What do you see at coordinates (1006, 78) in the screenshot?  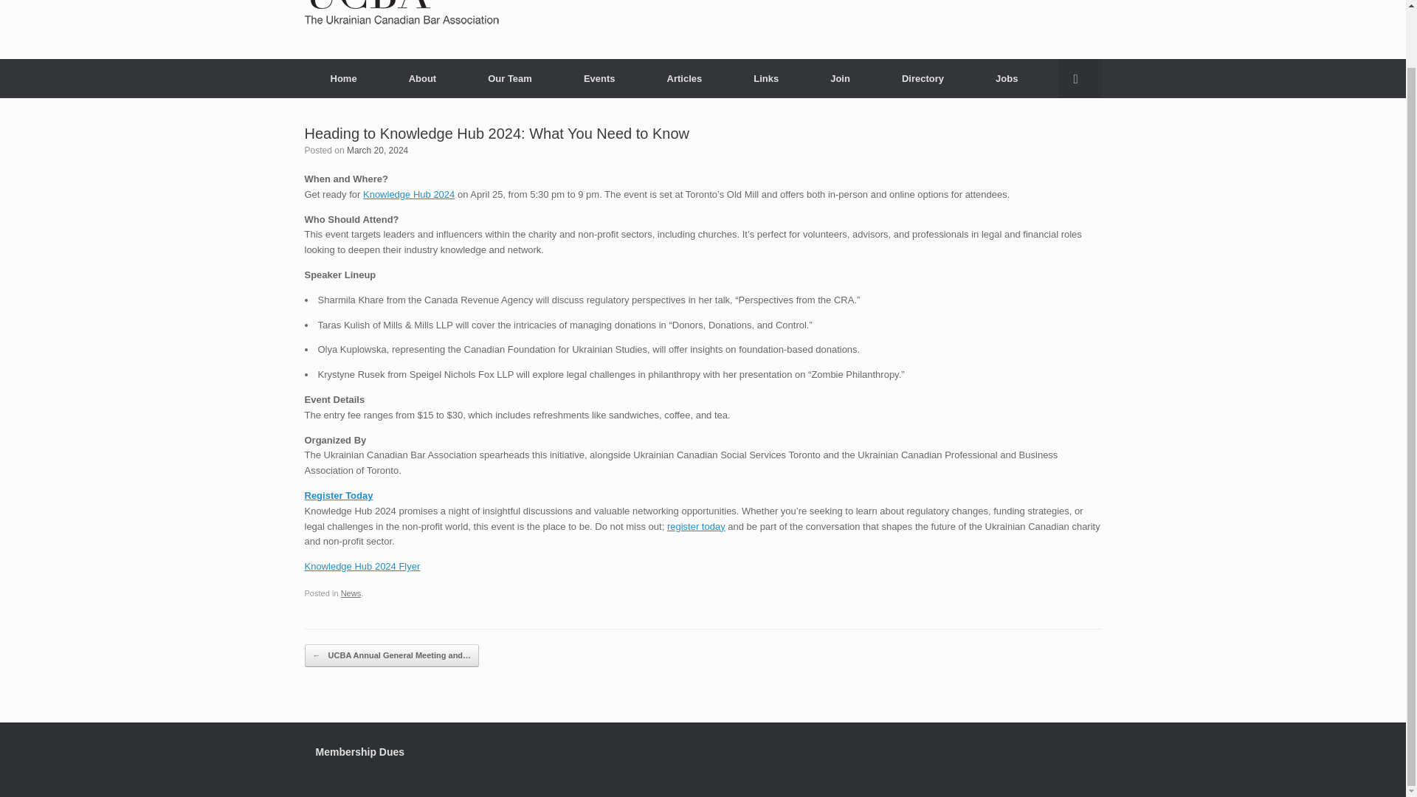 I see `Jobs` at bounding box center [1006, 78].